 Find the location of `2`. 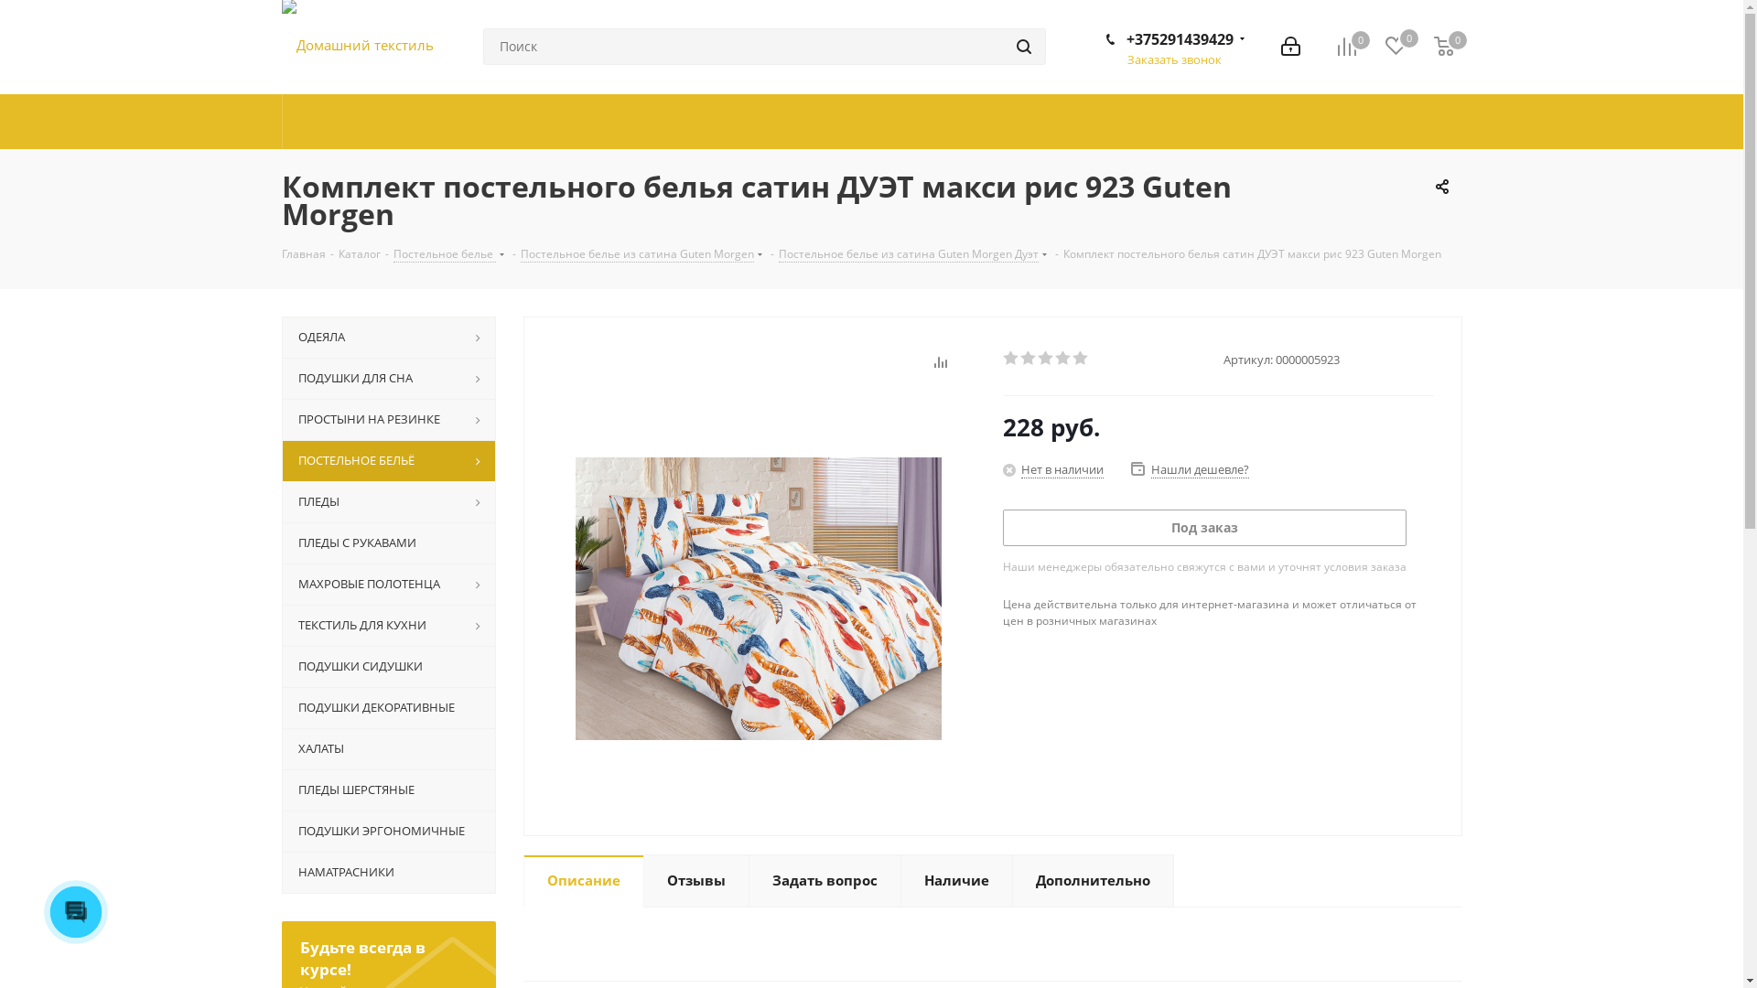

2 is located at coordinates (1029, 359).